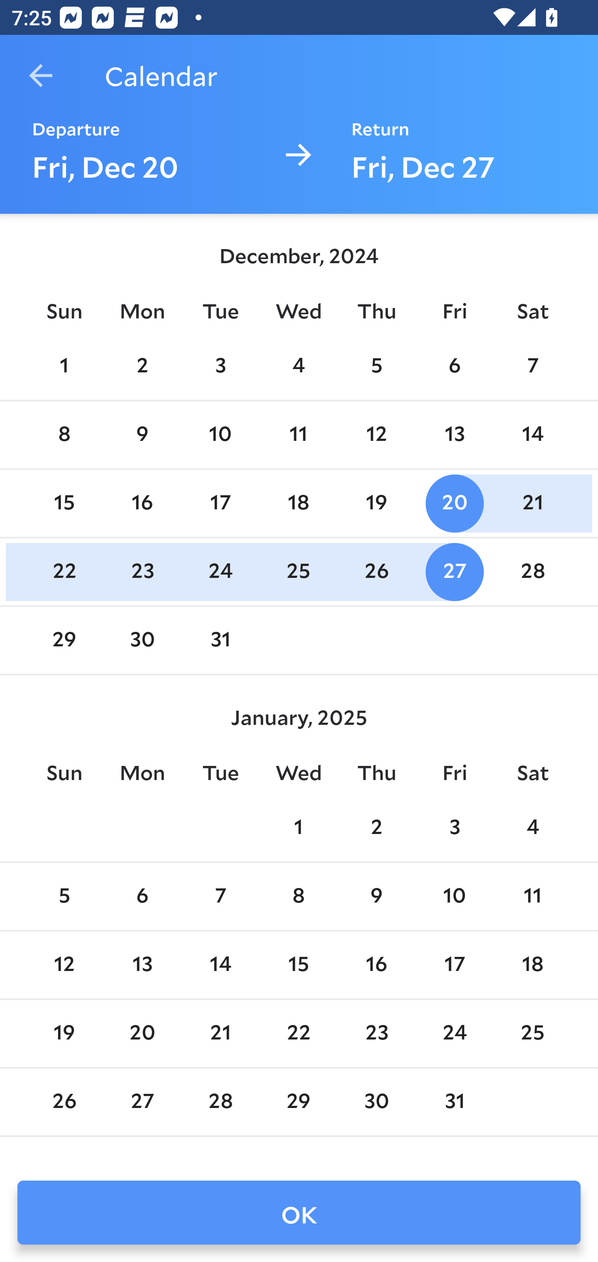 This screenshot has width=598, height=1262. I want to click on 14, so click(220, 965).